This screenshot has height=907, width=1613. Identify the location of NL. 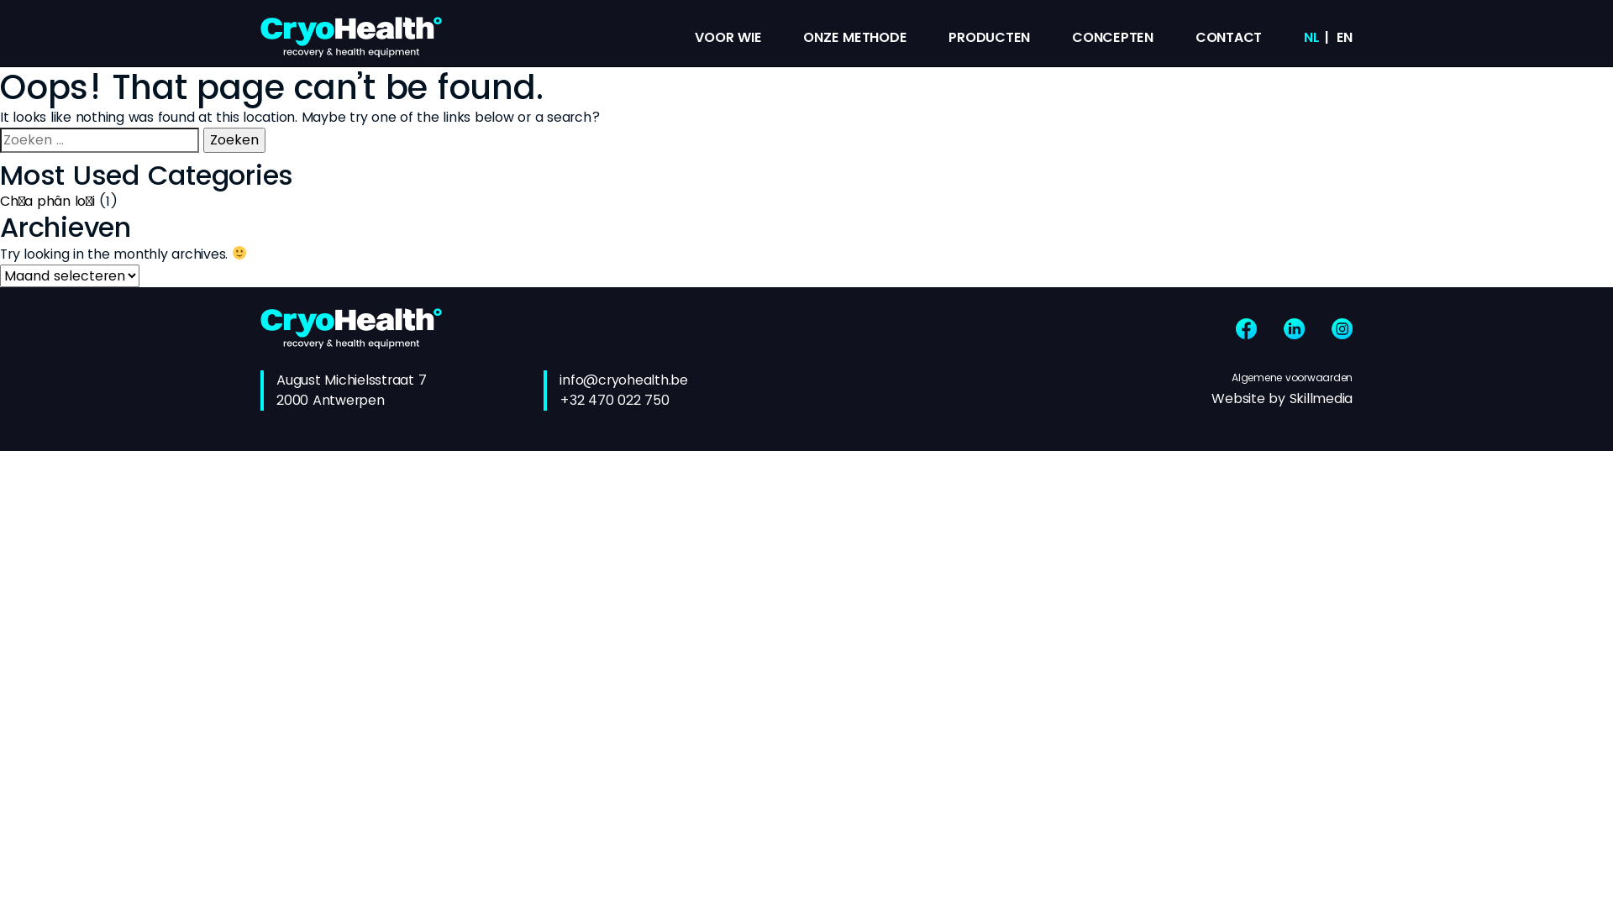
(1312, 37).